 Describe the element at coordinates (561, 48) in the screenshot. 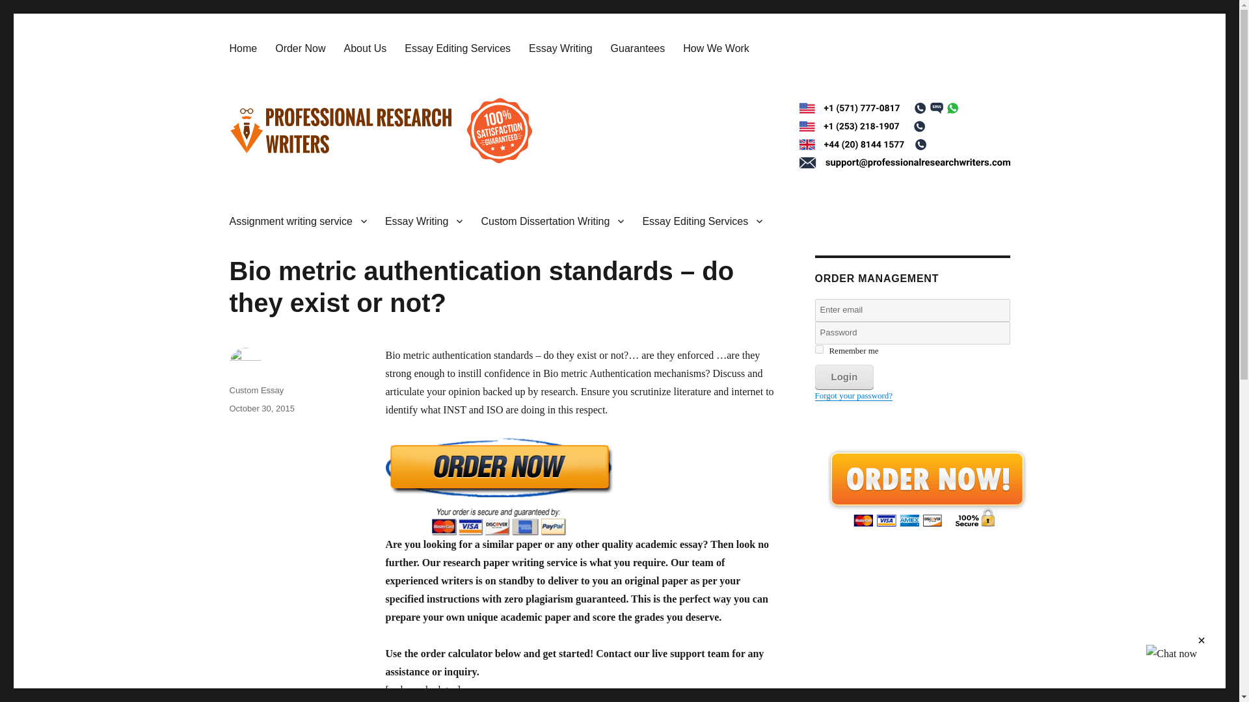

I see `Essay Writing` at that location.